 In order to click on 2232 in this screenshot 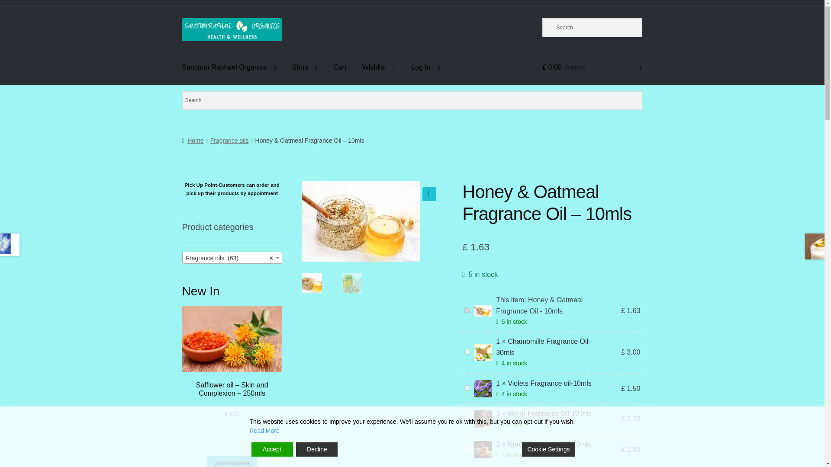, I will do `click(467, 419)`.